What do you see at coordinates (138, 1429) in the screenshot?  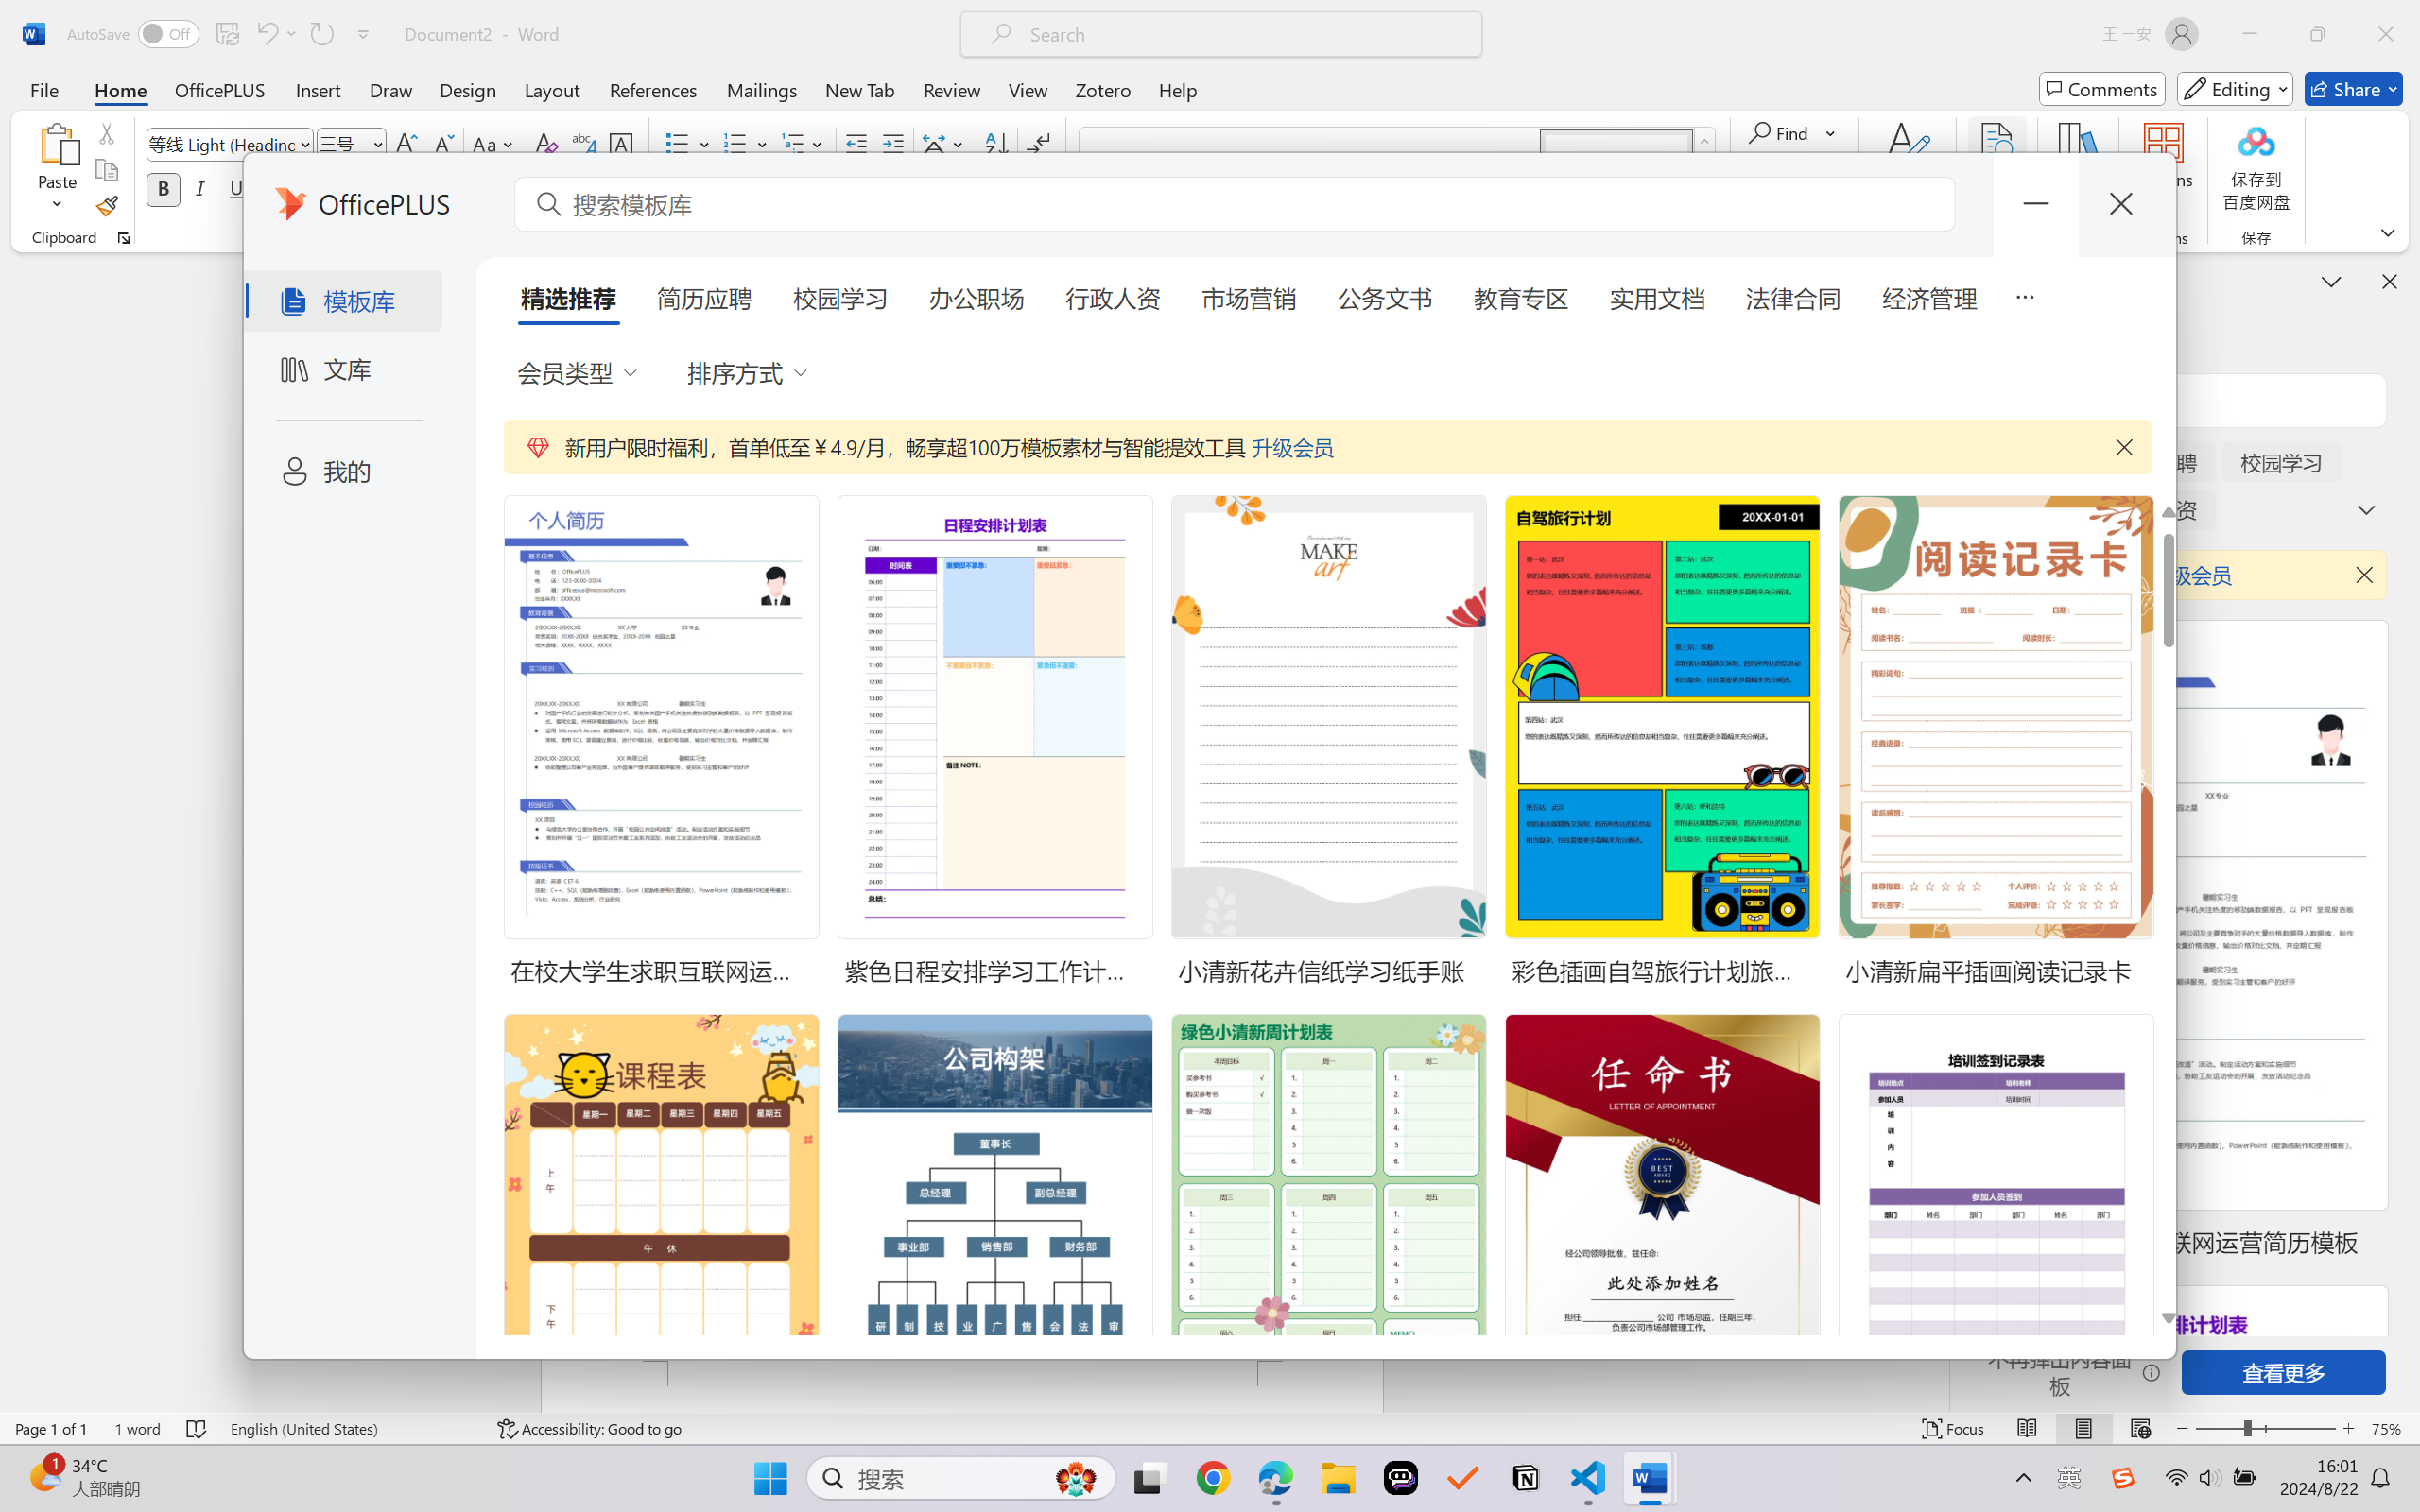 I see `Word Count 1 word` at bounding box center [138, 1429].